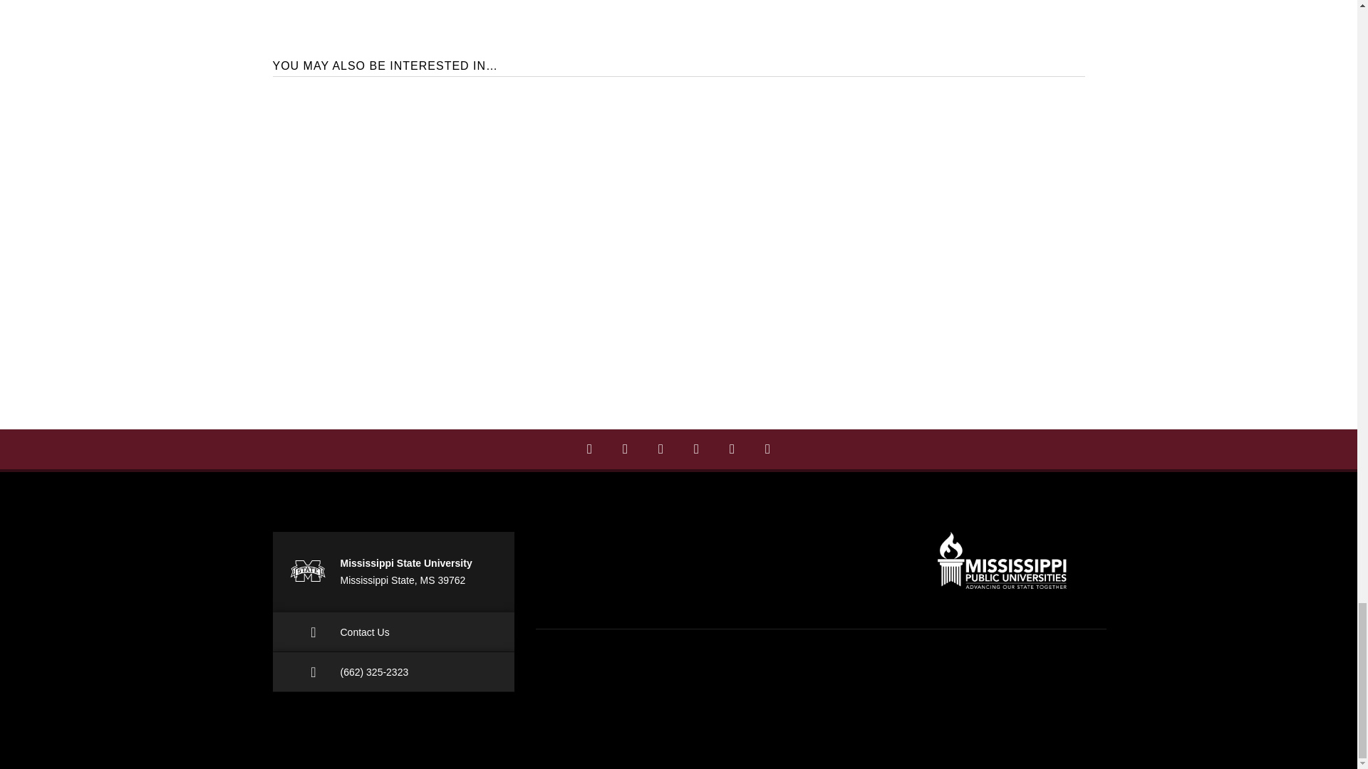 The image size is (1368, 769). I want to click on Find Mississippi State University on Facebook, so click(589, 449).